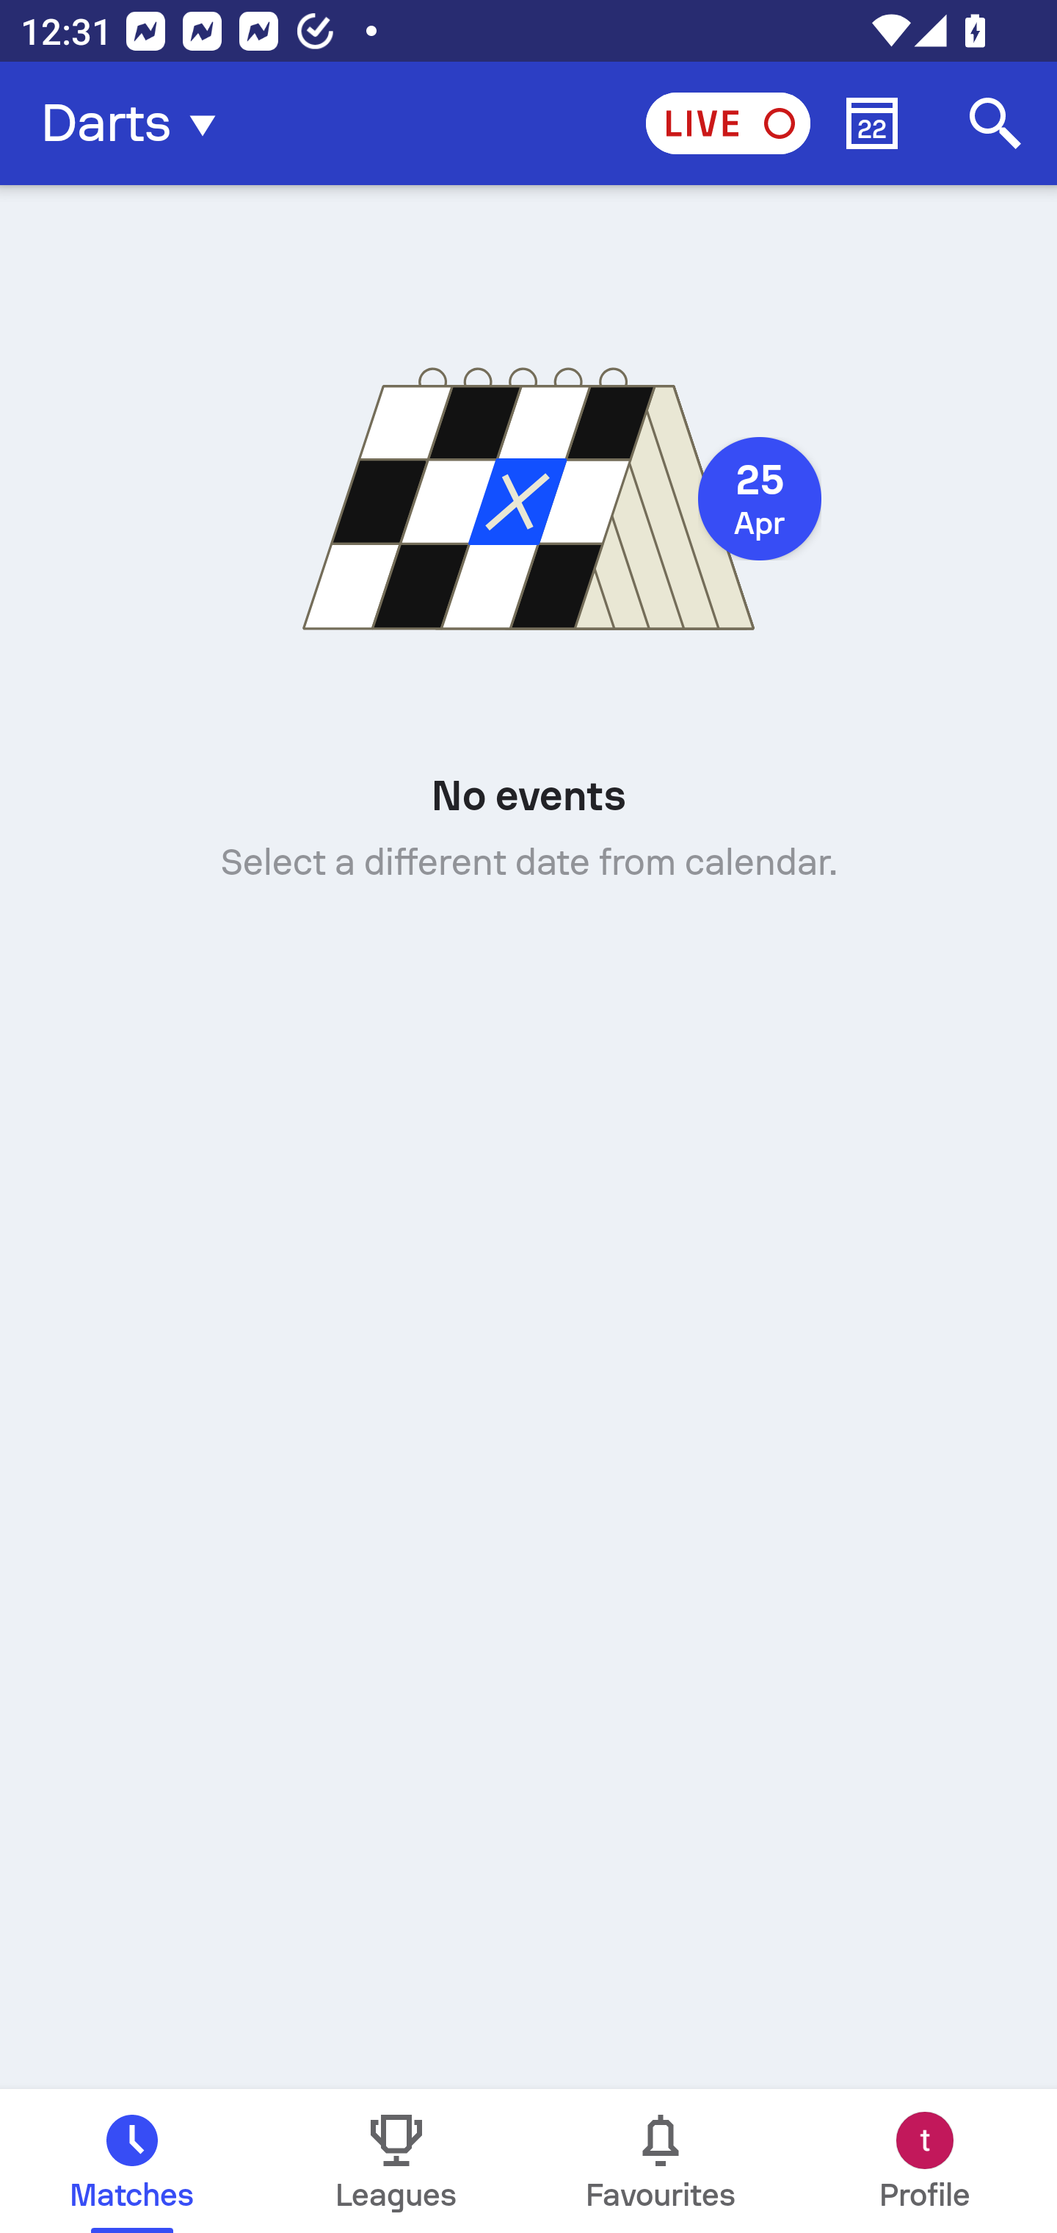 This screenshot has width=1057, height=2233. What do you see at coordinates (759, 499) in the screenshot?
I see `25 Apr` at bounding box center [759, 499].